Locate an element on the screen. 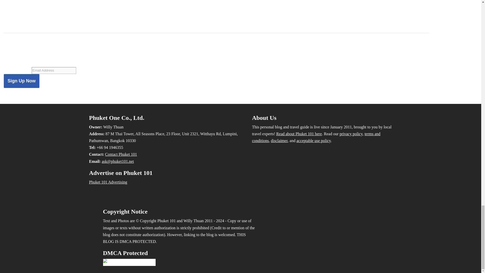  DMCA.com Protection Status is located at coordinates (129, 262).